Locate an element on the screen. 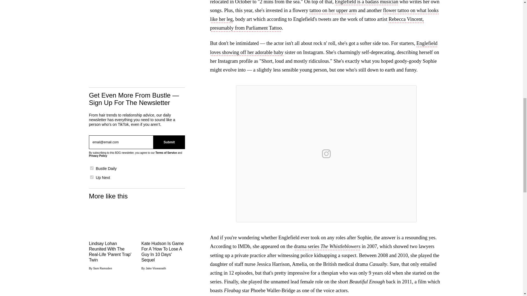 The image size is (527, 296). Submit is located at coordinates (169, 142).